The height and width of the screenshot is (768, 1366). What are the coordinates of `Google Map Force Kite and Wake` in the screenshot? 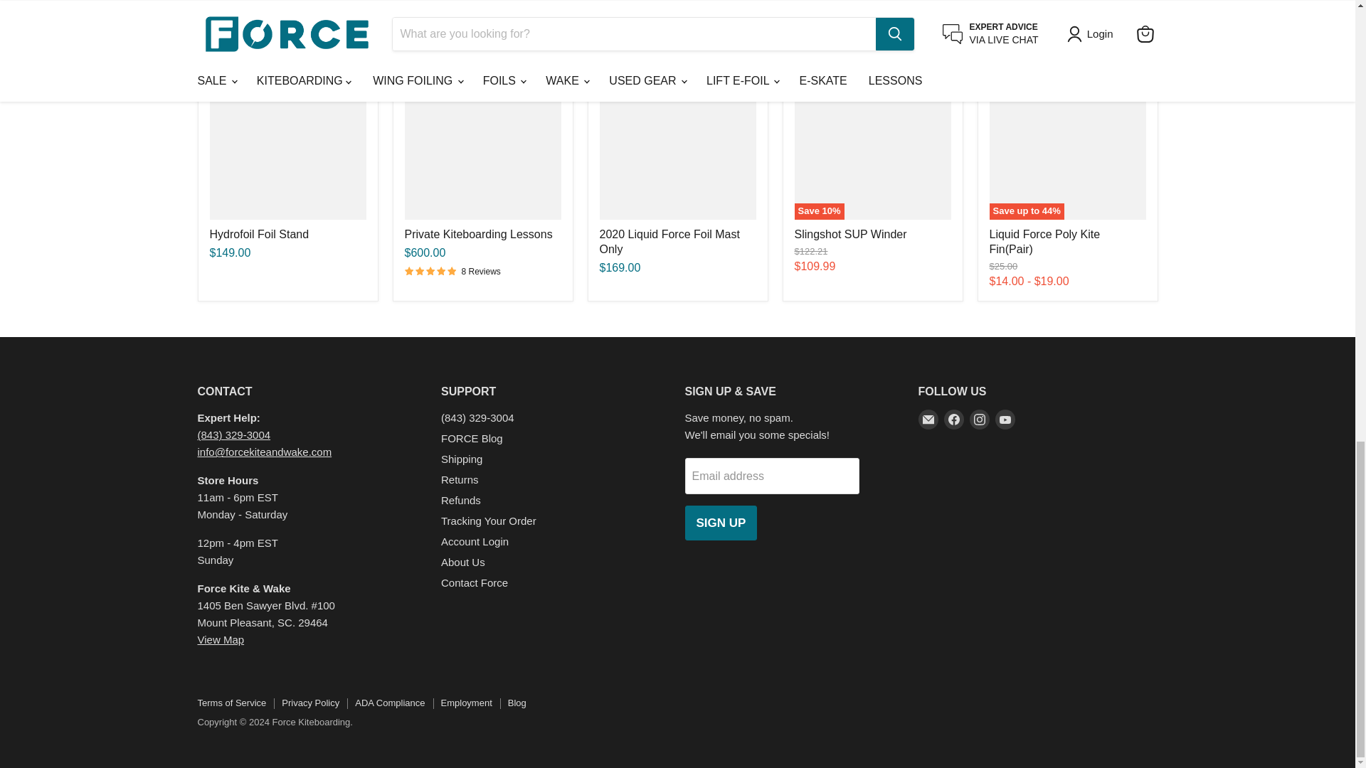 It's located at (263, 649).